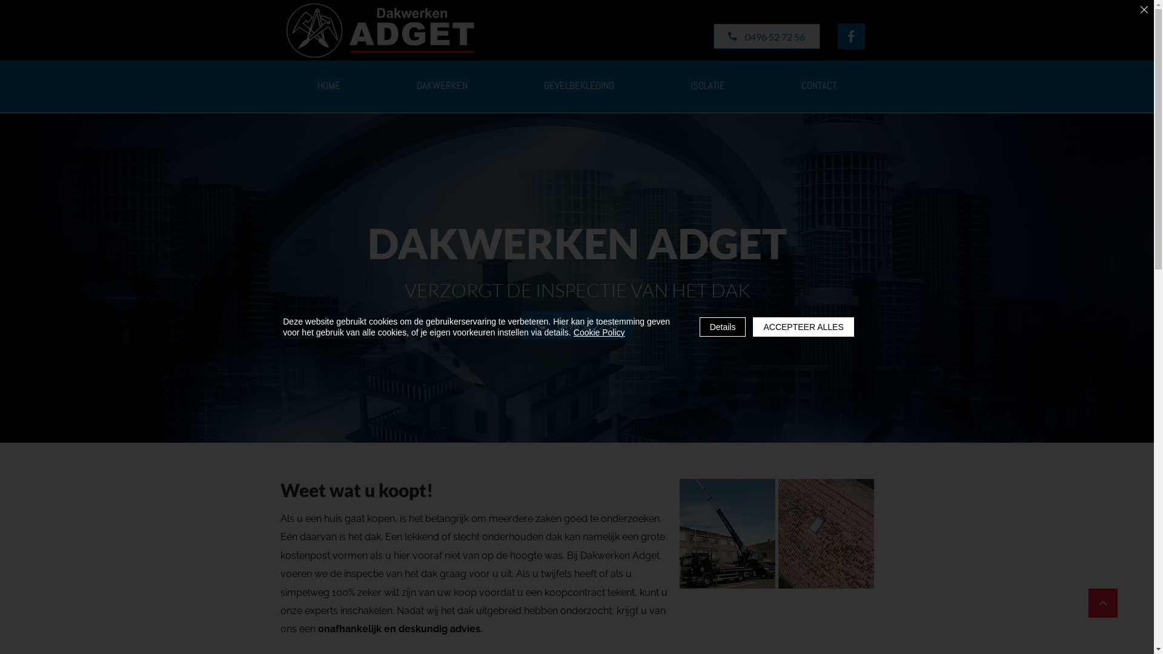 Image resolution: width=1163 pixels, height=654 pixels. Describe the element at coordinates (329, 87) in the screenshot. I see `HOME` at that location.